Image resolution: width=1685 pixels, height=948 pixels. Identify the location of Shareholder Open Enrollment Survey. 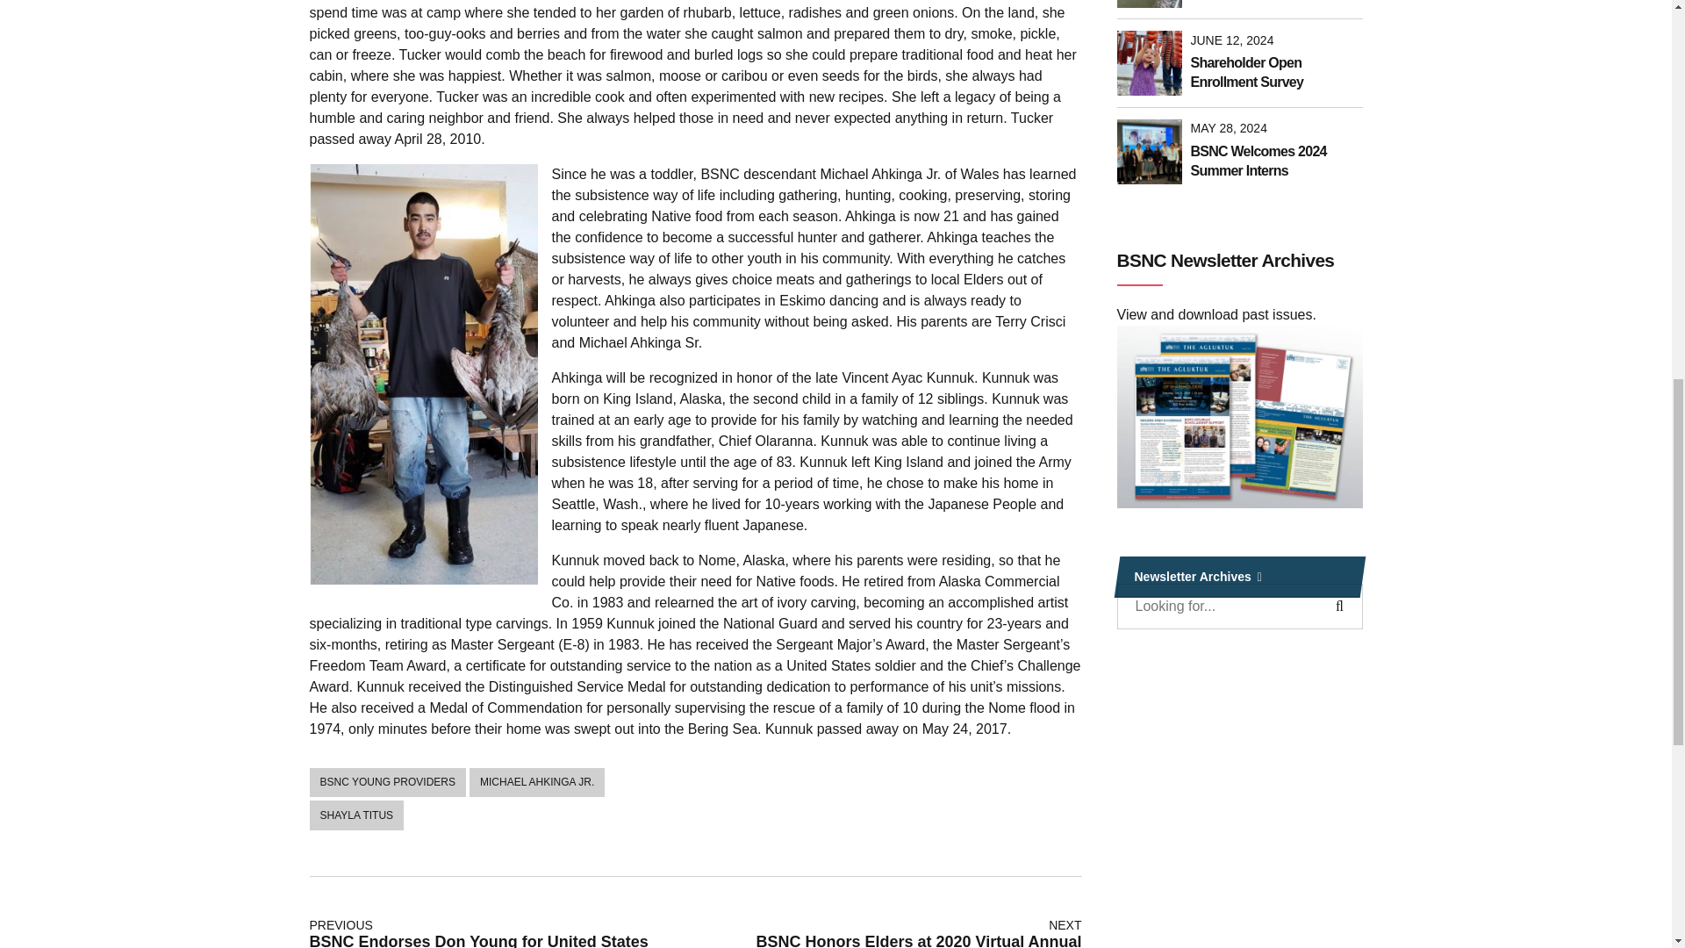
(1275, 72).